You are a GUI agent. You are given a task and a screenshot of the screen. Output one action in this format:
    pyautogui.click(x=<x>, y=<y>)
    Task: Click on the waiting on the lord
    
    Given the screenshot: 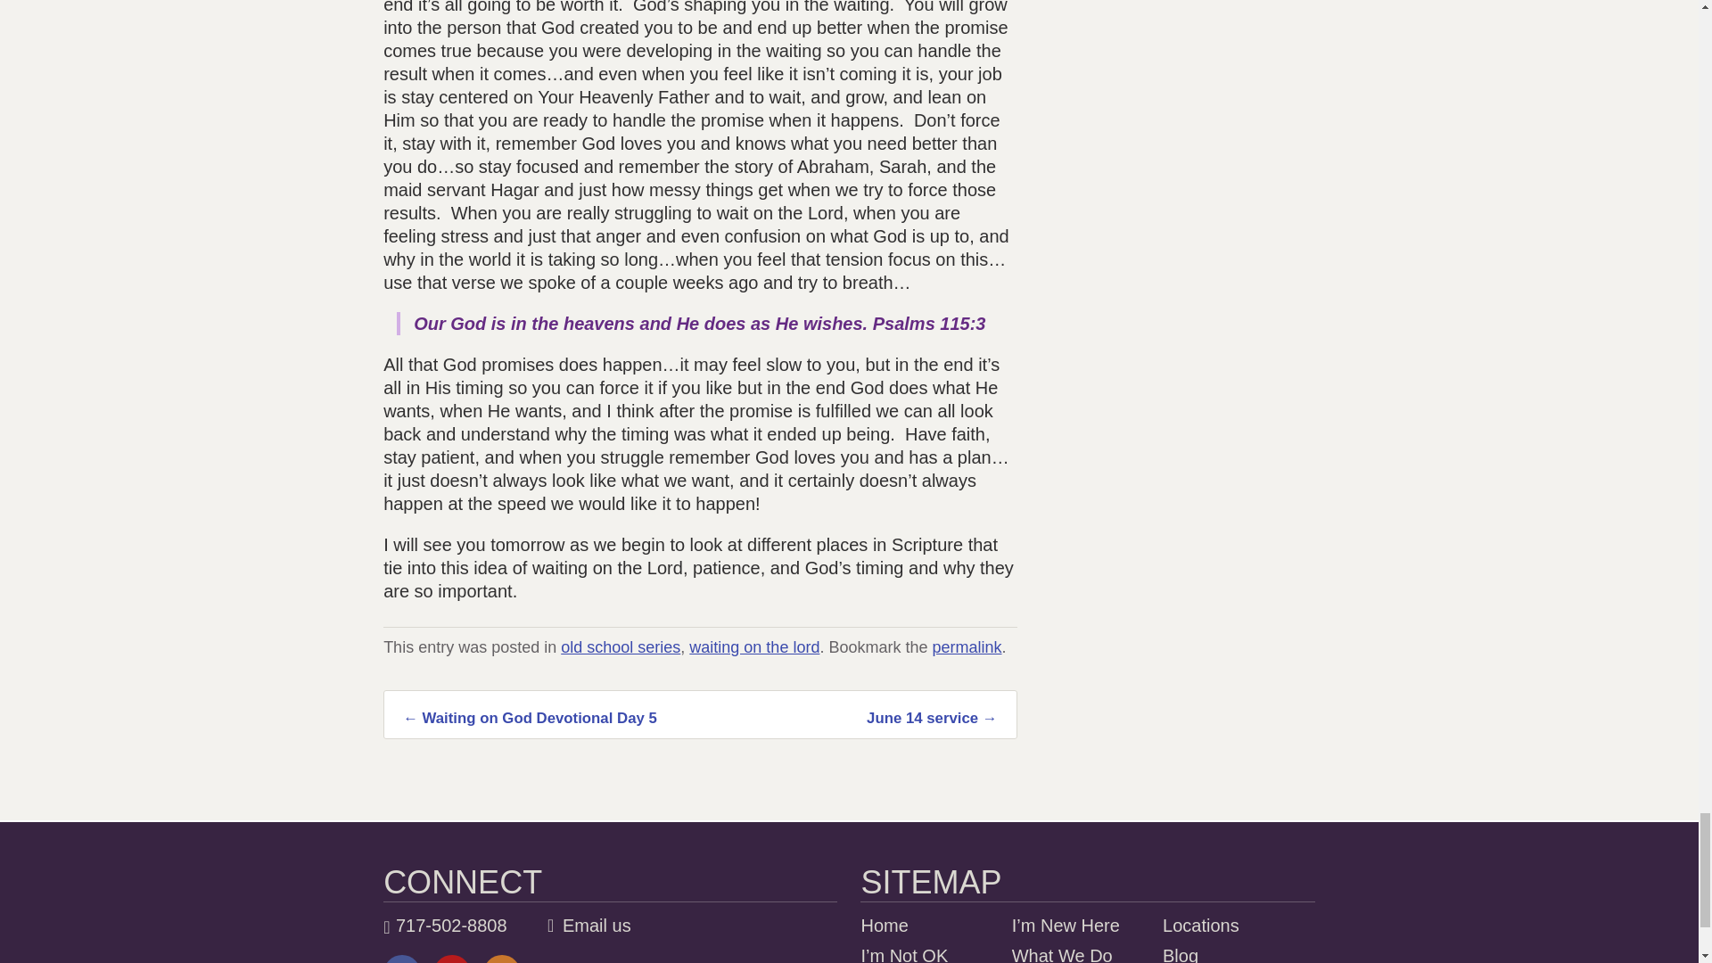 What is the action you would take?
    pyautogui.click(x=754, y=647)
    